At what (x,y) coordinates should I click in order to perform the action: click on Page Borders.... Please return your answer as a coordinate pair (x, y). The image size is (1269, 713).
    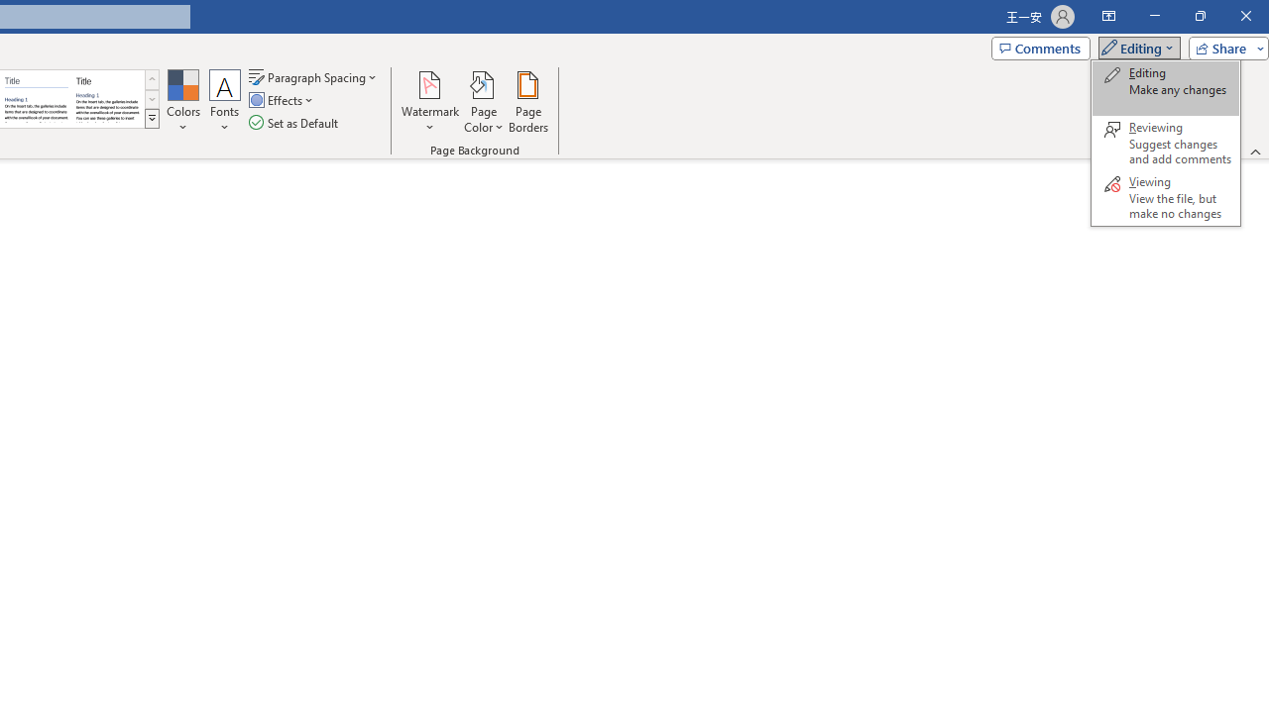
    Looking at the image, I should click on (527, 101).